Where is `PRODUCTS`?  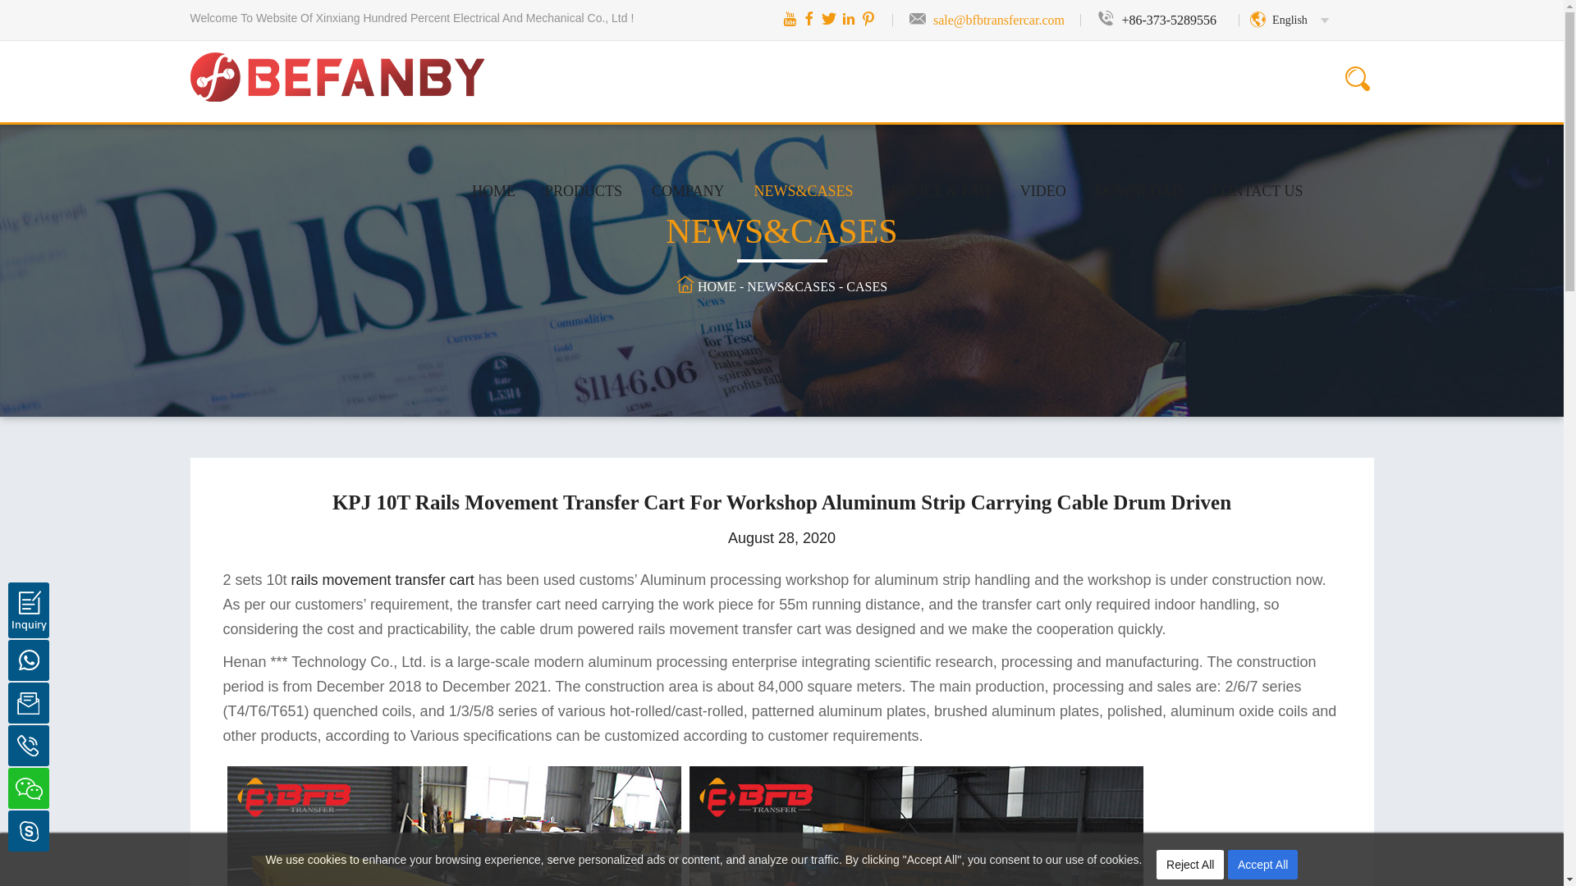
PRODUCTS is located at coordinates (583, 190).